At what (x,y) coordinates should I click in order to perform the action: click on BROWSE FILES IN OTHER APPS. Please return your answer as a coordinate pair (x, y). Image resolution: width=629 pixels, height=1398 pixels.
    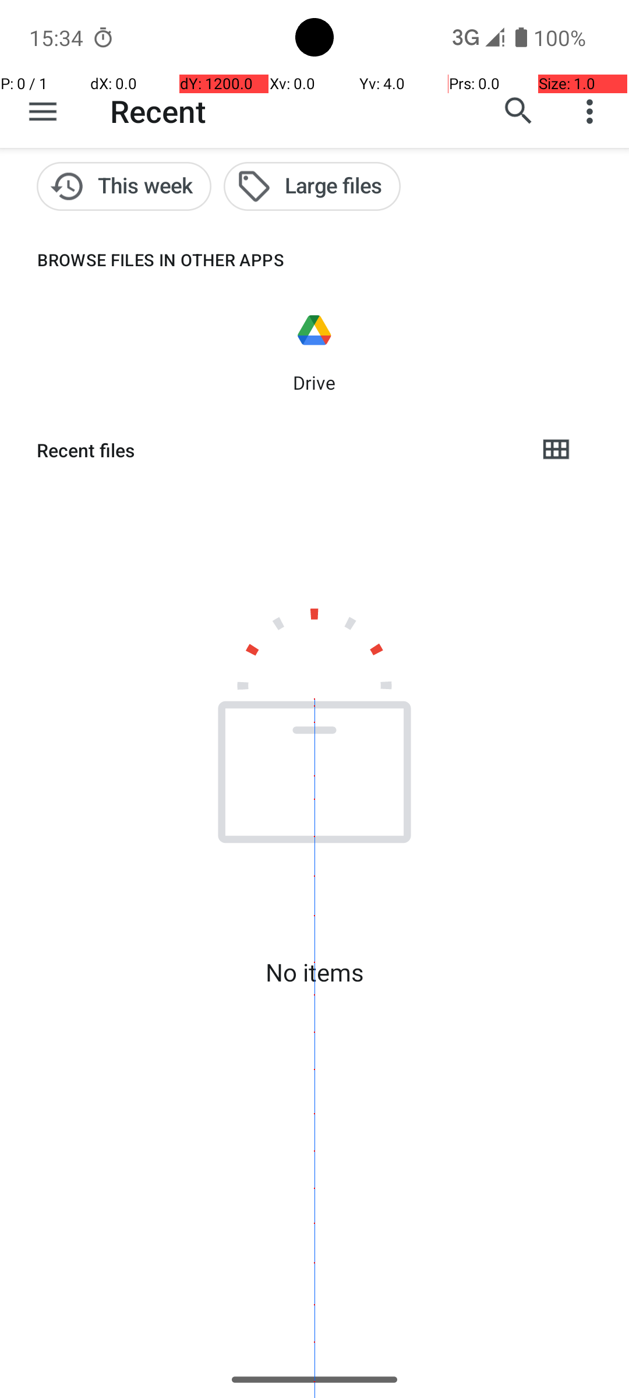
    Looking at the image, I should click on (142, 260).